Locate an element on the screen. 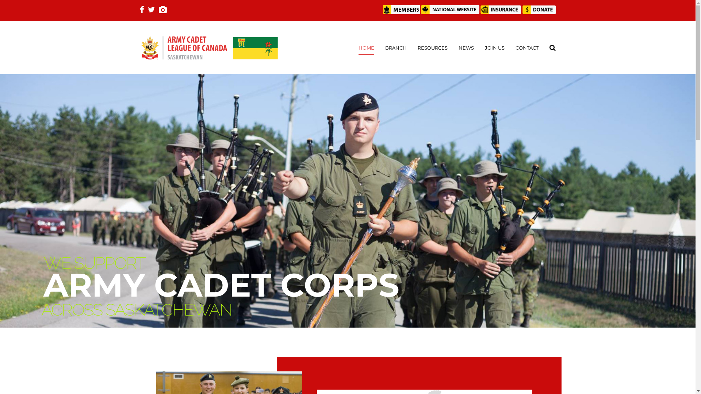 This screenshot has width=701, height=394. CONTACT is located at coordinates (527, 48).